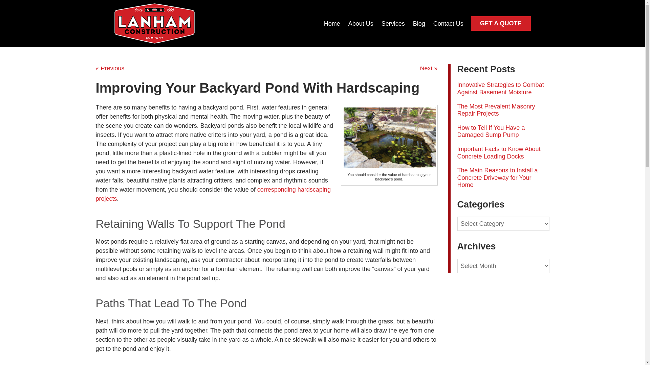 This screenshot has width=650, height=365. What do you see at coordinates (496, 110) in the screenshot?
I see `The Most Prevalent Masonry Repair Projects` at bounding box center [496, 110].